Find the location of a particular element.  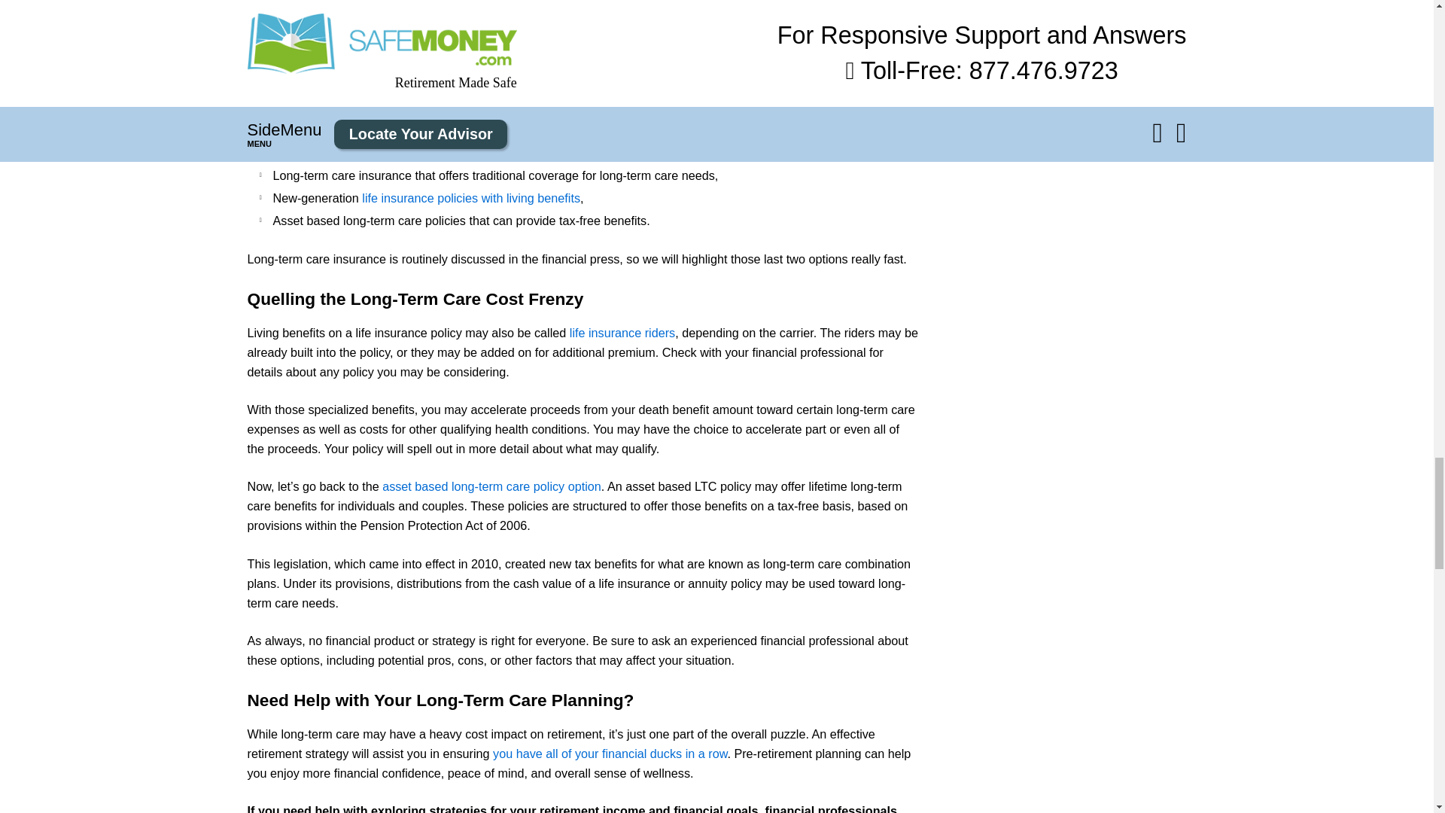

life insurance policies with living benefits is located at coordinates (471, 197).